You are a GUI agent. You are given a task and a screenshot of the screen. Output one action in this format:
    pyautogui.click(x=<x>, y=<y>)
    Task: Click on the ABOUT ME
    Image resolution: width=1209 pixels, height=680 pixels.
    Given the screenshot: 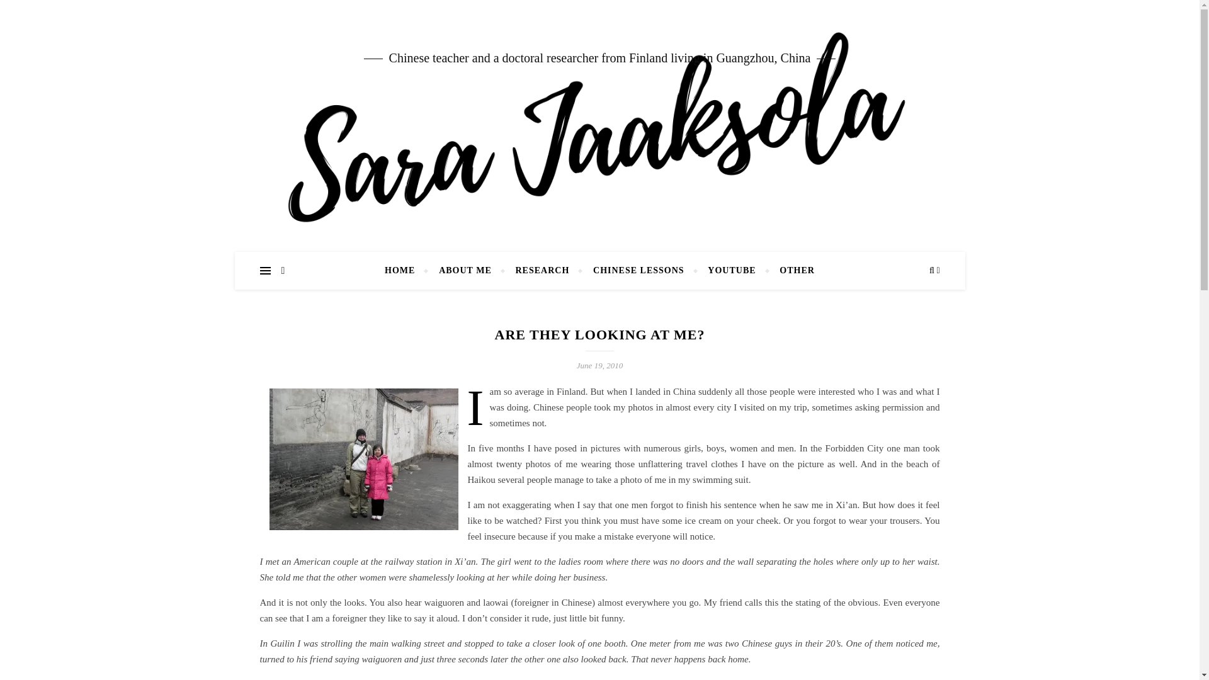 What is the action you would take?
    pyautogui.click(x=465, y=271)
    